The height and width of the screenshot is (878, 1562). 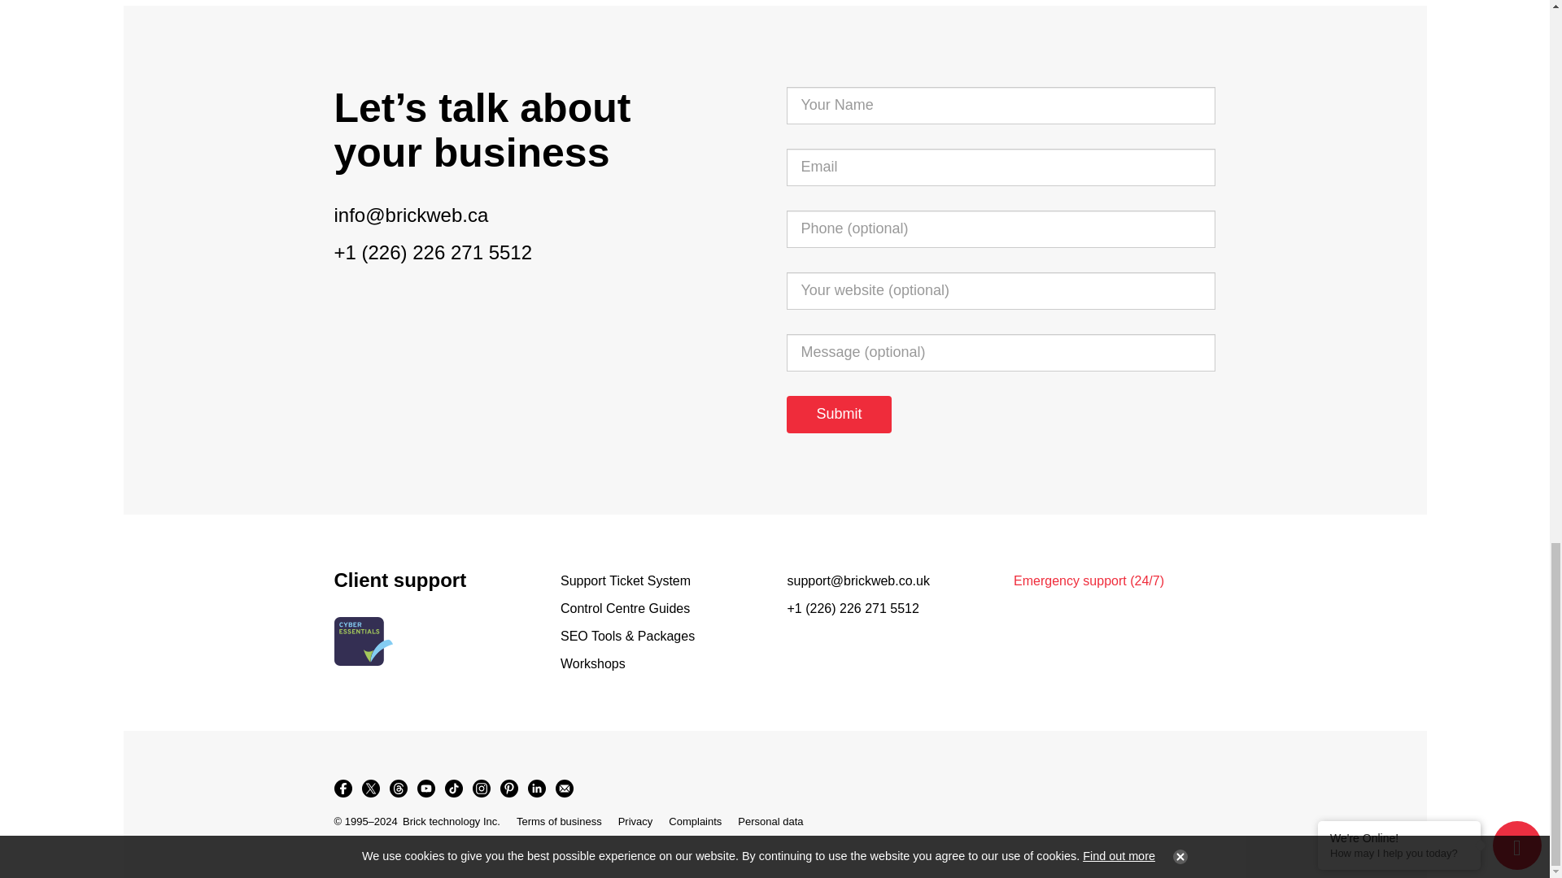 I want to click on Newsletter, so click(x=563, y=789).